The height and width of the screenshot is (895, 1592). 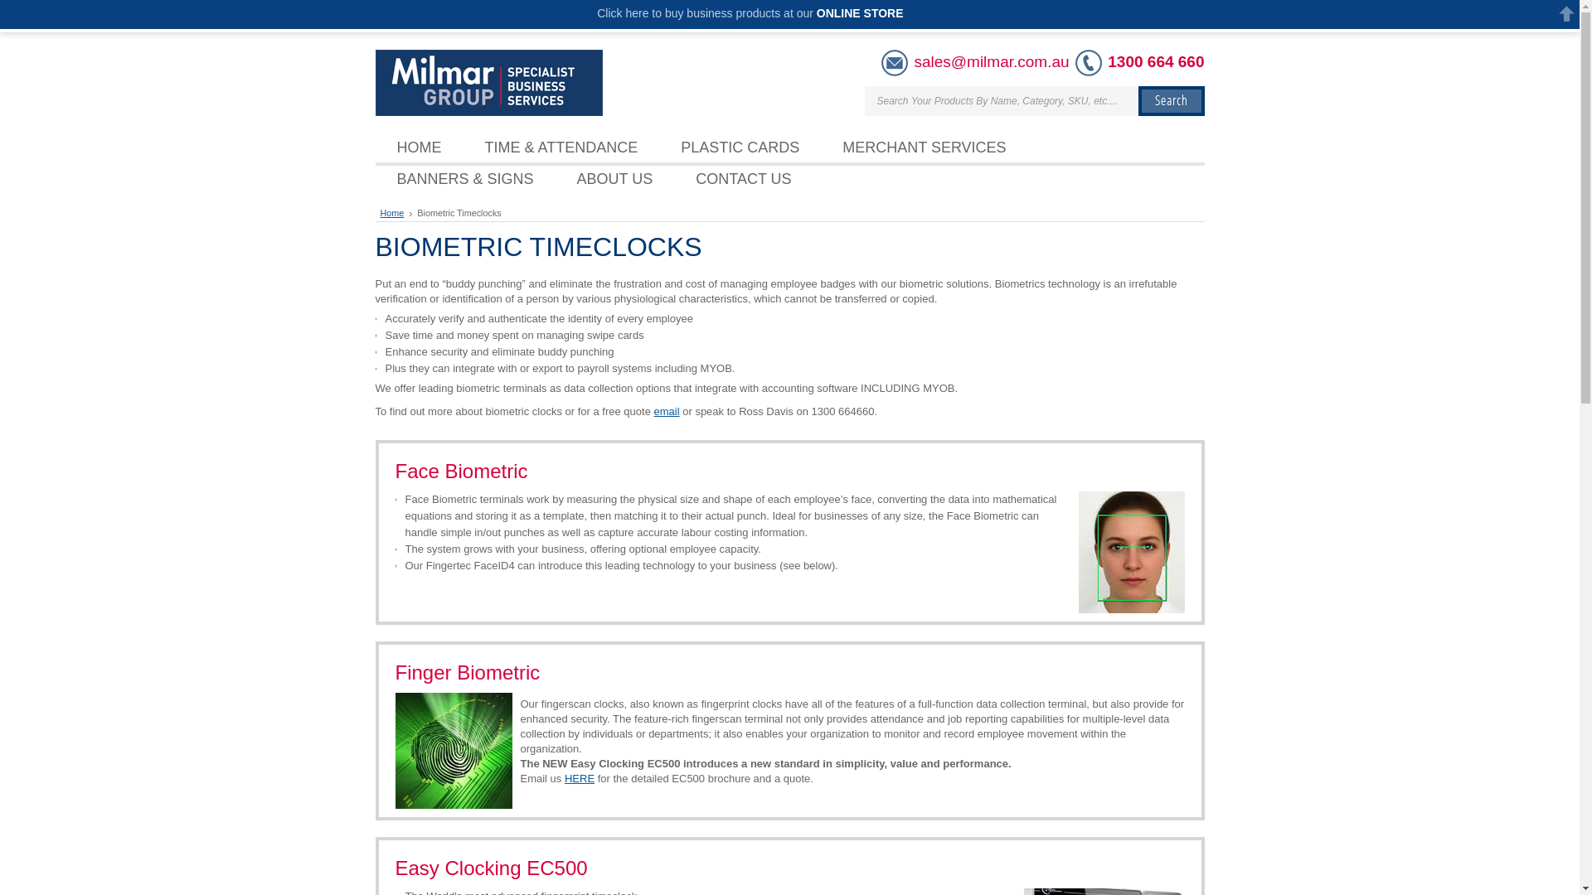 I want to click on ABOUT US, so click(x=615, y=179).